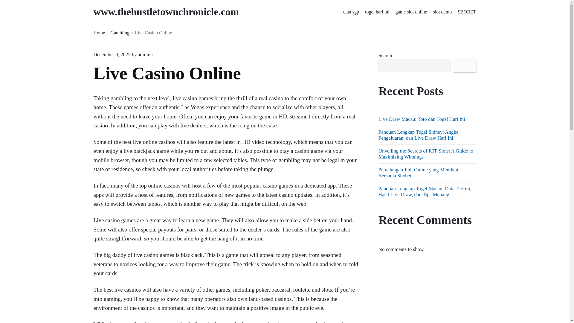  What do you see at coordinates (146, 54) in the screenshot?
I see `adminss` at bounding box center [146, 54].